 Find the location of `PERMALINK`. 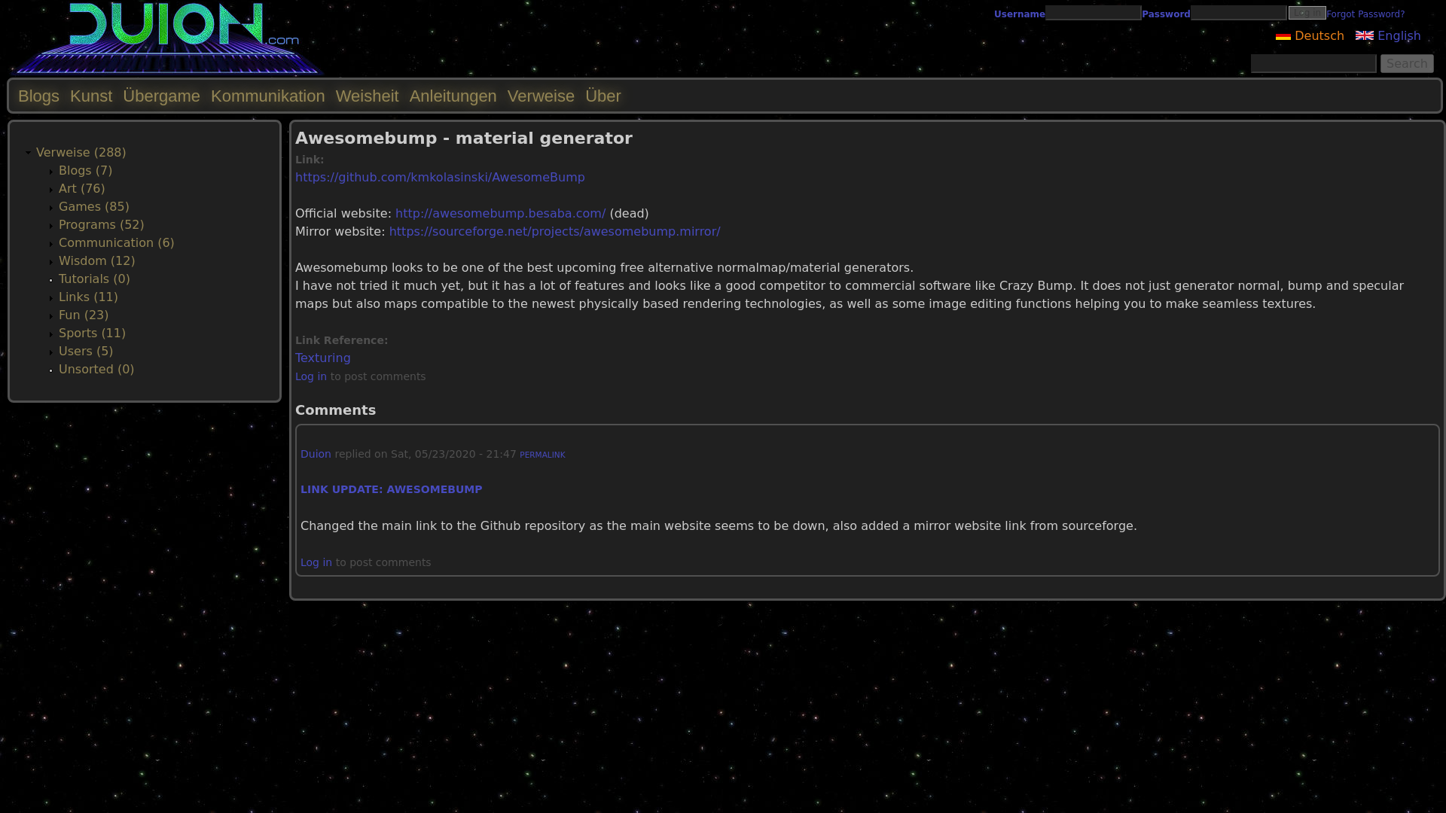

PERMALINK is located at coordinates (542, 455).